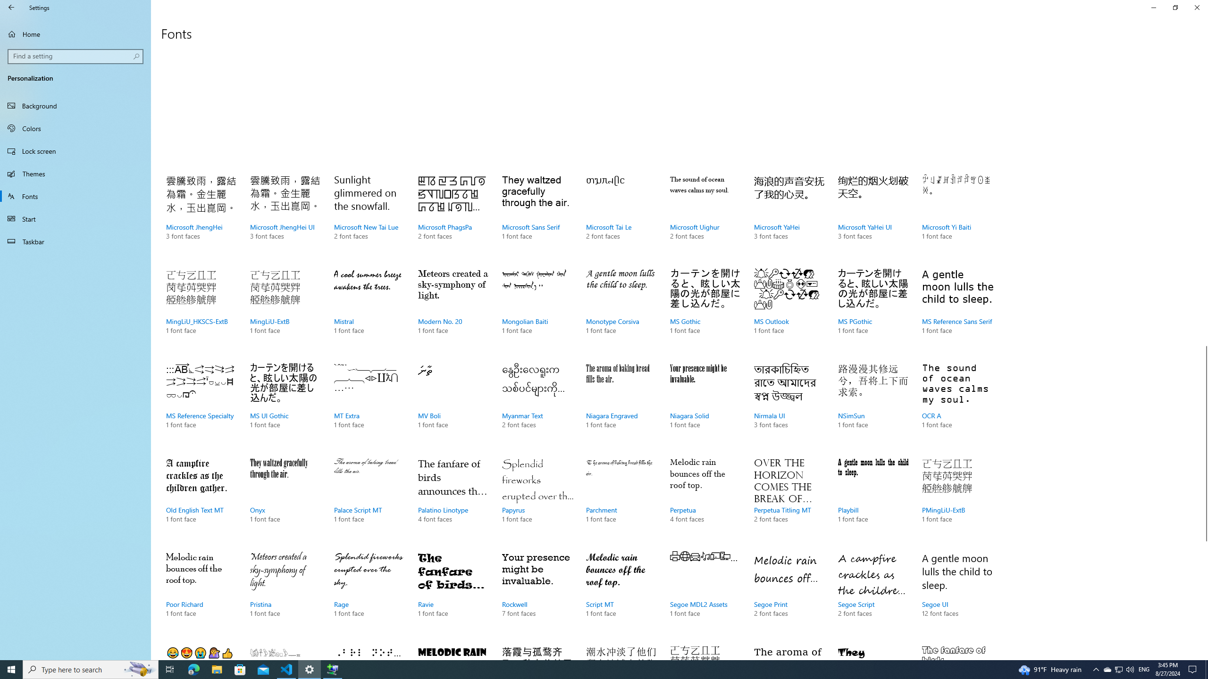  I want to click on Vertical, so click(1204, 353).